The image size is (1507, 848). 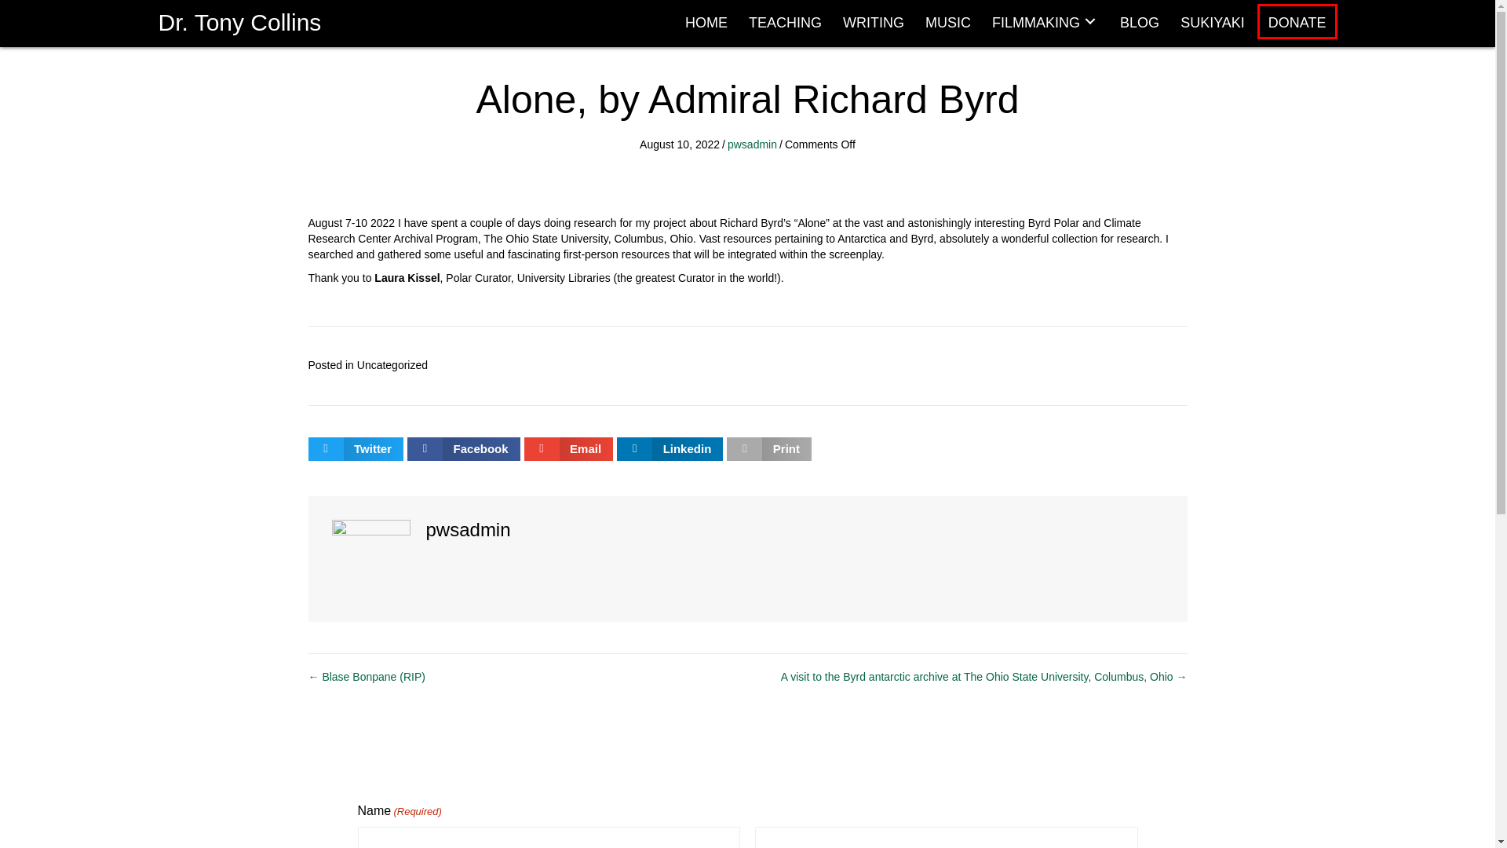 I want to click on Dr. Tony Collins, so click(x=240, y=22).